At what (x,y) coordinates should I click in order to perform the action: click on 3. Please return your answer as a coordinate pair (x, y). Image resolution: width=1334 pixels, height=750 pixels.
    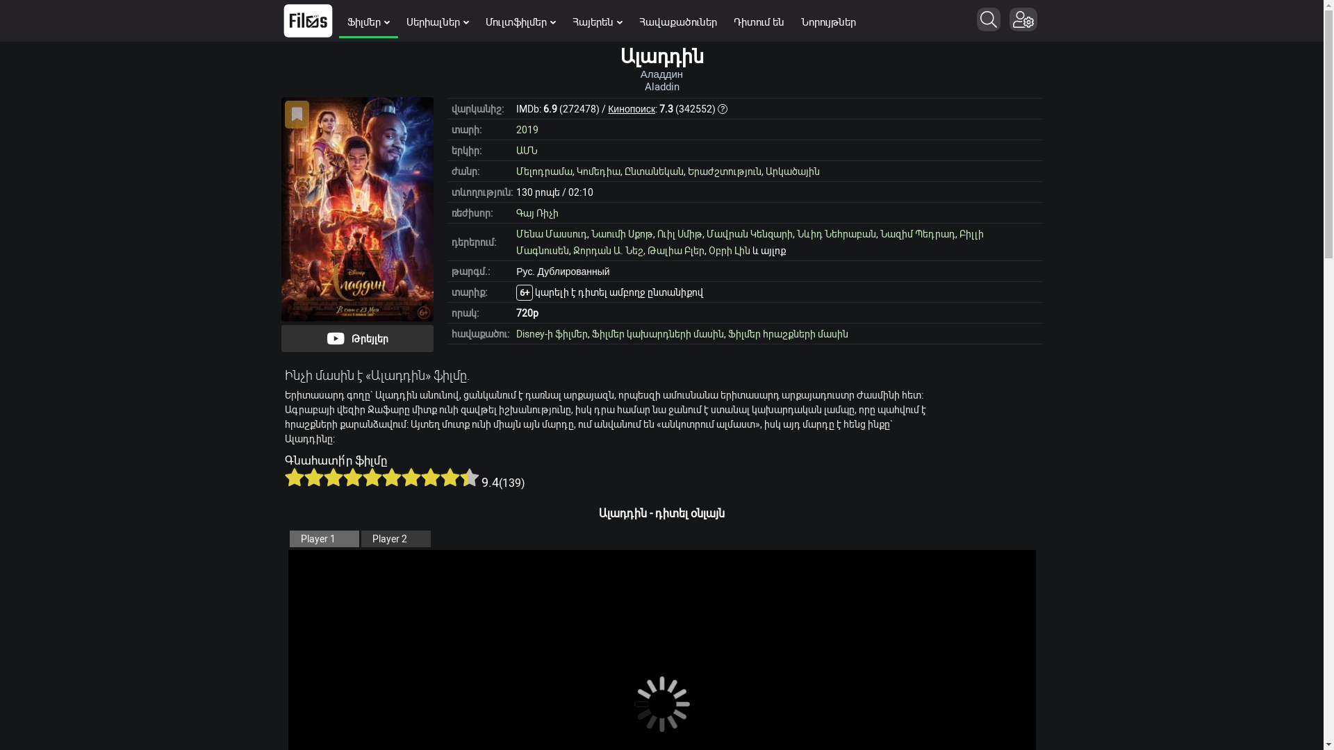
    Looking at the image, I should click on (333, 477).